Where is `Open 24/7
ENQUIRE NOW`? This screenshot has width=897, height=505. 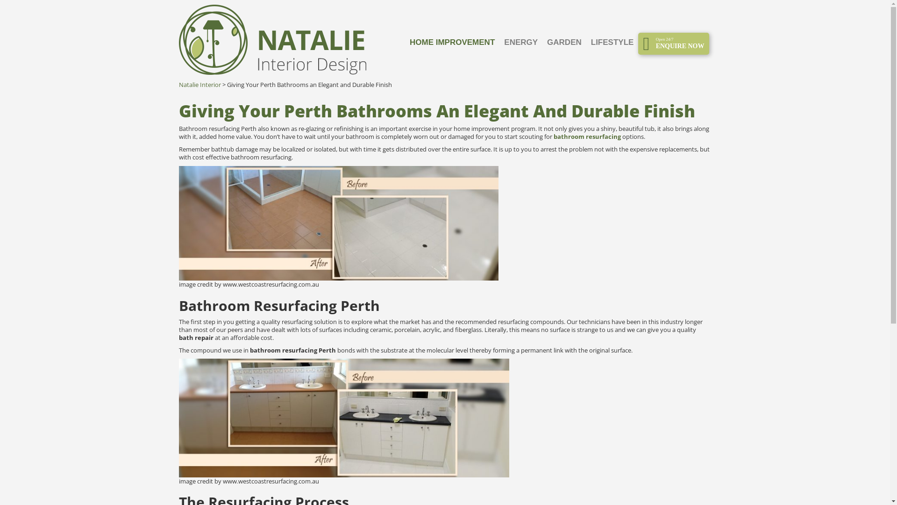 Open 24/7
ENQUIRE NOW is located at coordinates (674, 43).